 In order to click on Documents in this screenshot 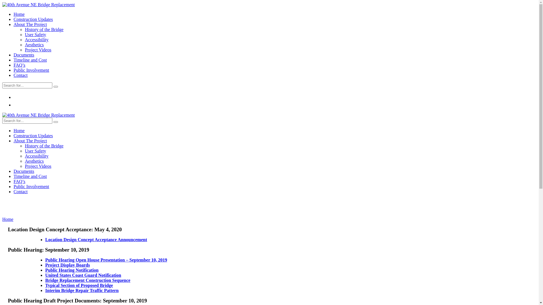, I will do `click(24, 55)`.